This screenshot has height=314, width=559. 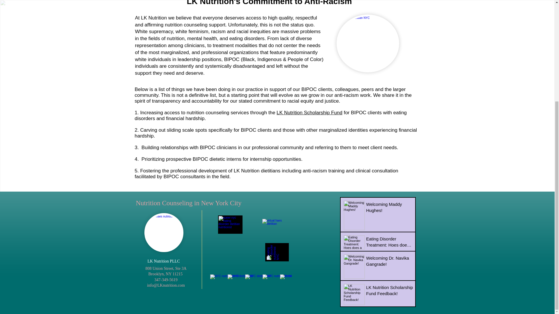 I want to click on Welcoming Dr. Navika Gangrade!, so click(x=390, y=262).